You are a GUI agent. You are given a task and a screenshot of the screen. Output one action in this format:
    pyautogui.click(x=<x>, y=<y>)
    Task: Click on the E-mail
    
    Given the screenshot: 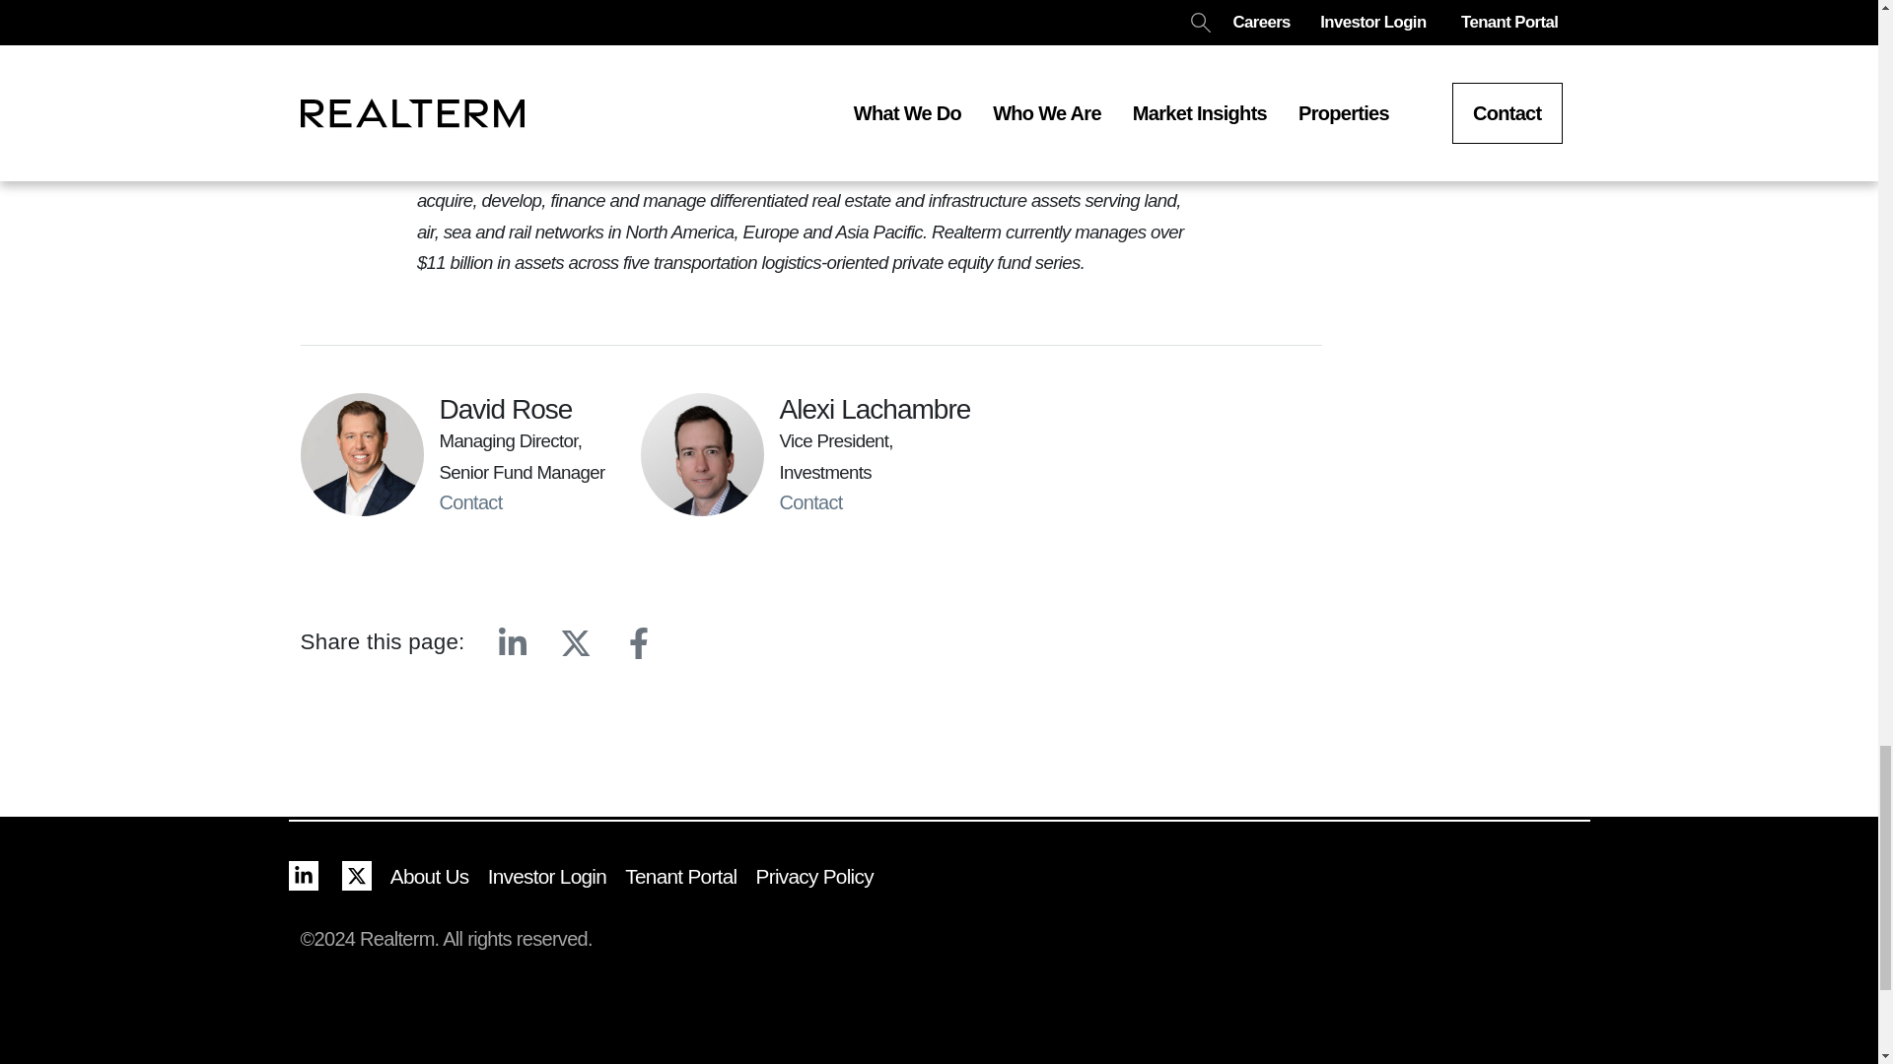 What is the action you would take?
    pyautogui.click(x=701, y=642)
    